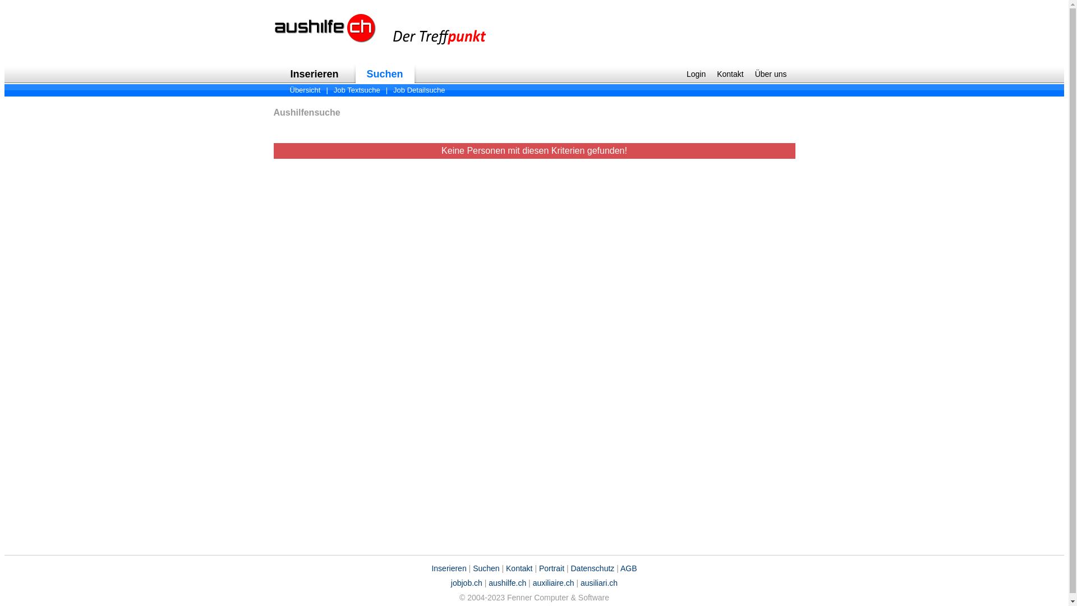 The image size is (1077, 606). Describe the element at coordinates (730, 74) in the screenshot. I see `Kontakt` at that location.